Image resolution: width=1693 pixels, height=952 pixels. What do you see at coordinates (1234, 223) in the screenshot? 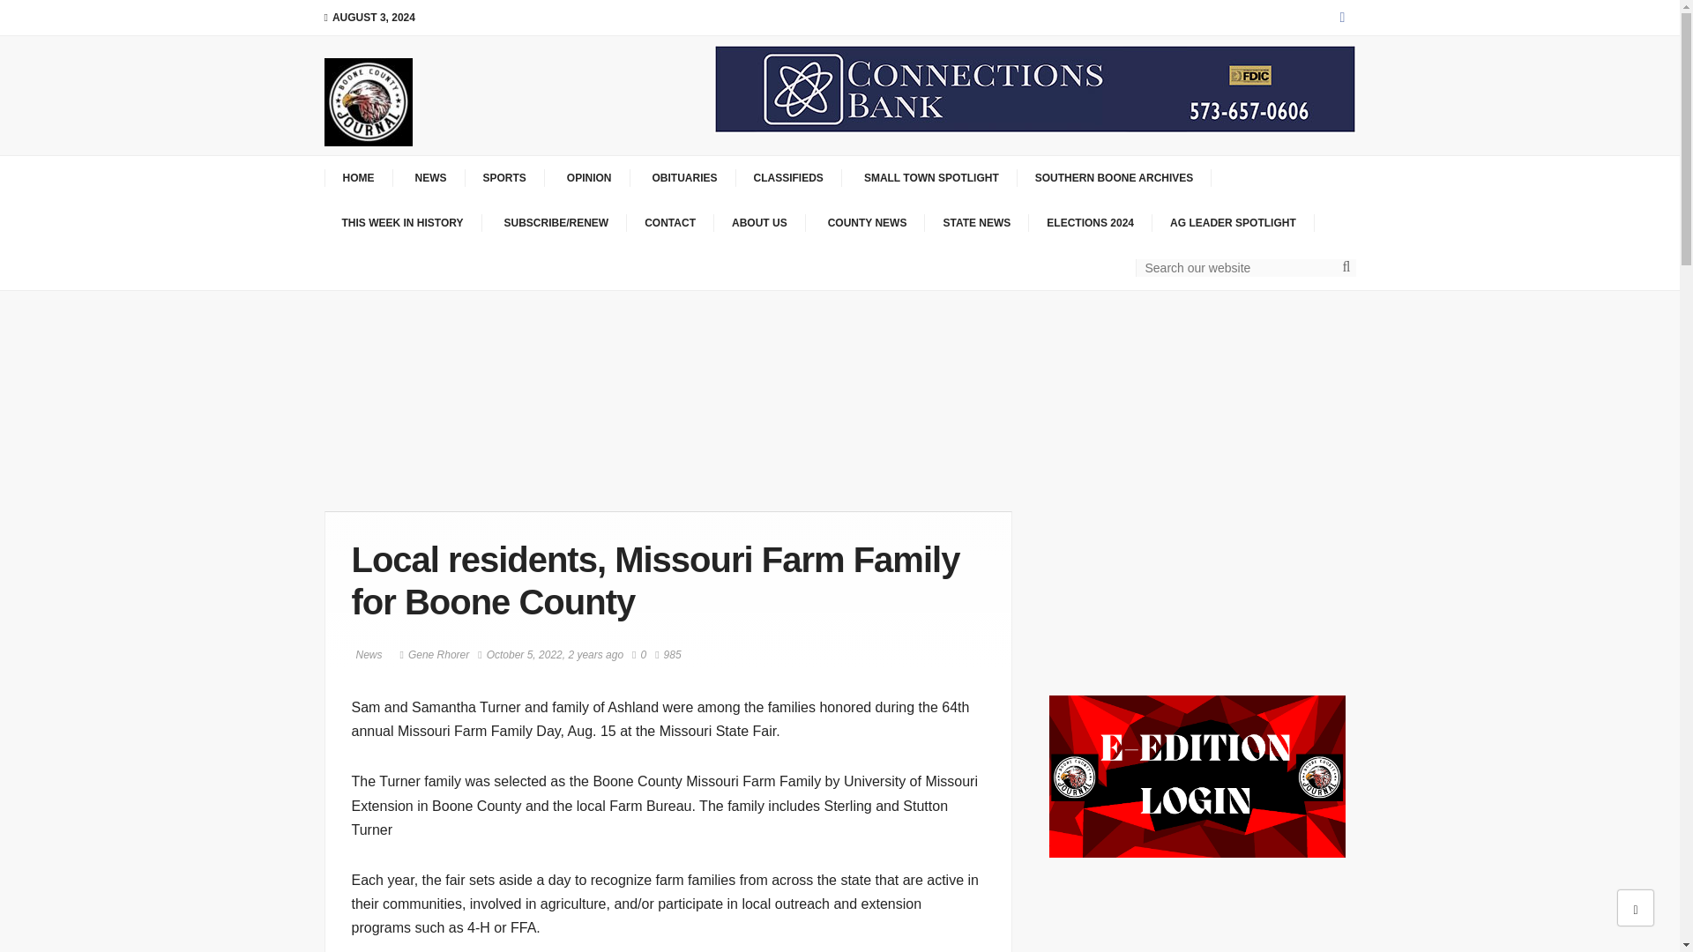
I see `AG LEADER SPOTLIGHT` at bounding box center [1234, 223].